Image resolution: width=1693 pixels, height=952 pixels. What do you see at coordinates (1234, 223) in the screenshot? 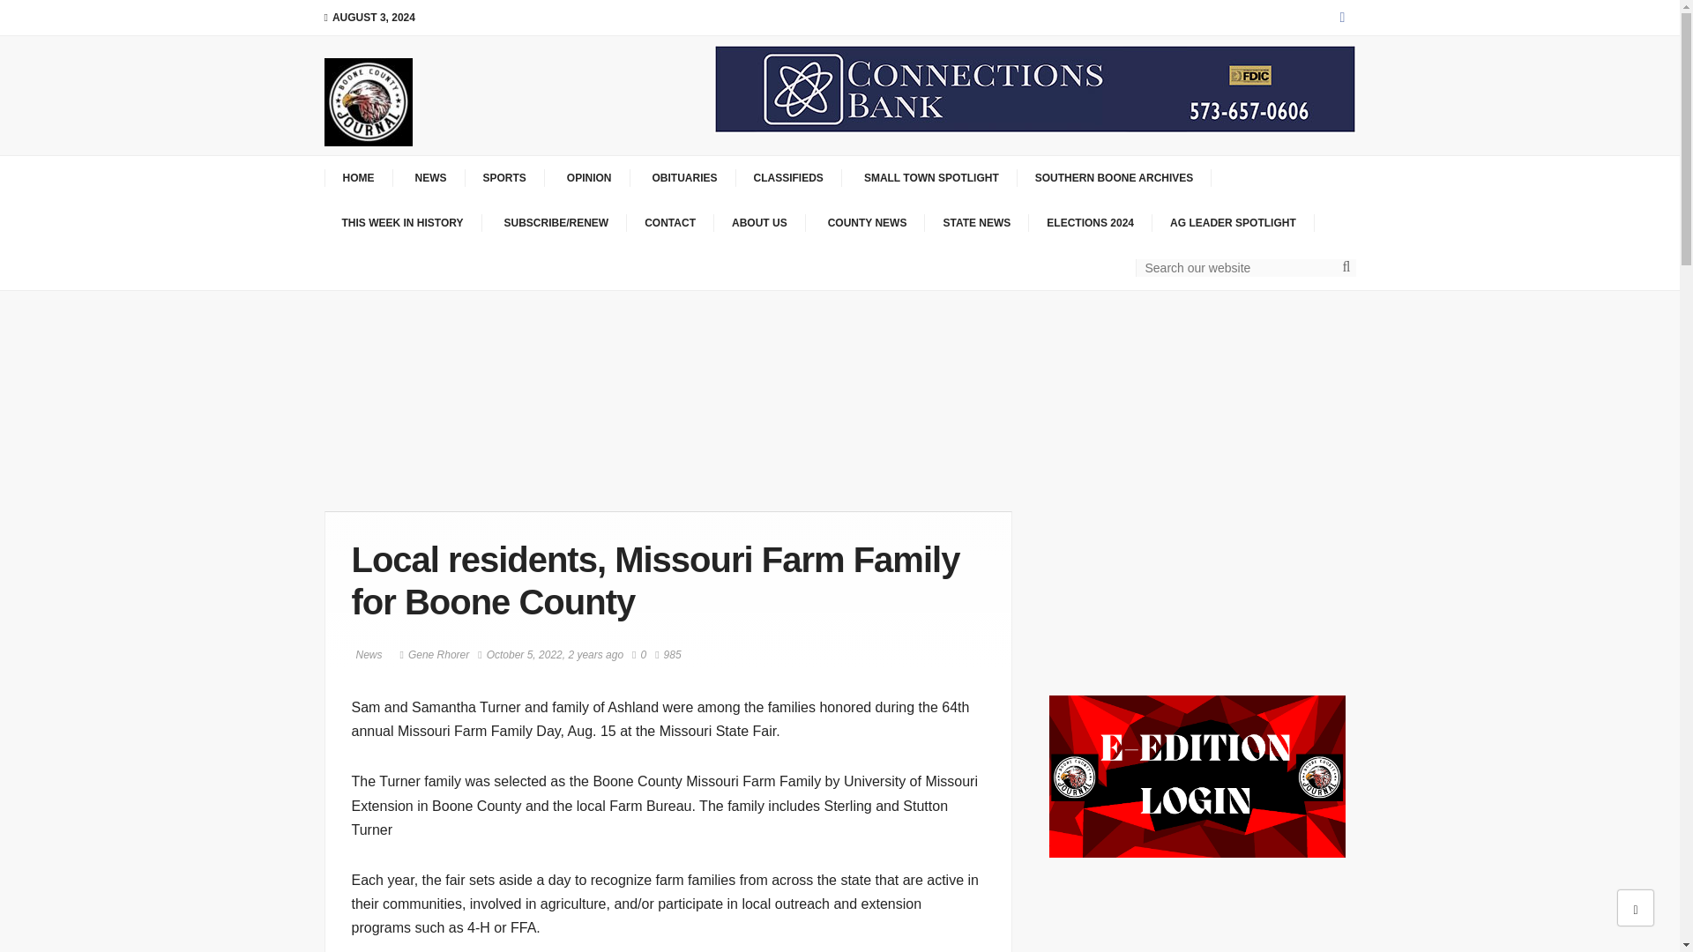
I see `AG LEADER SPOTLIGHT` at bounding box center [1234, 223].